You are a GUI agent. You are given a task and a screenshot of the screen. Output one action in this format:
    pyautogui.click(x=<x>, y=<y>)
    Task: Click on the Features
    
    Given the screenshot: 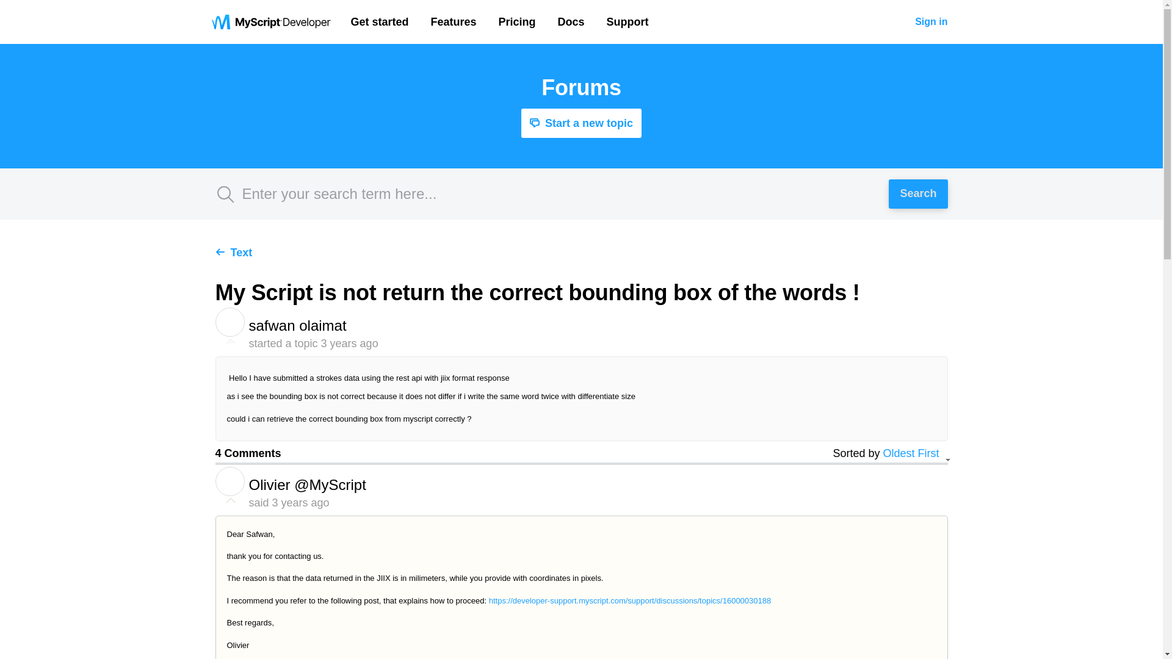 What is the action you would take?
    pyautogui.click(x=454, y=22)
    